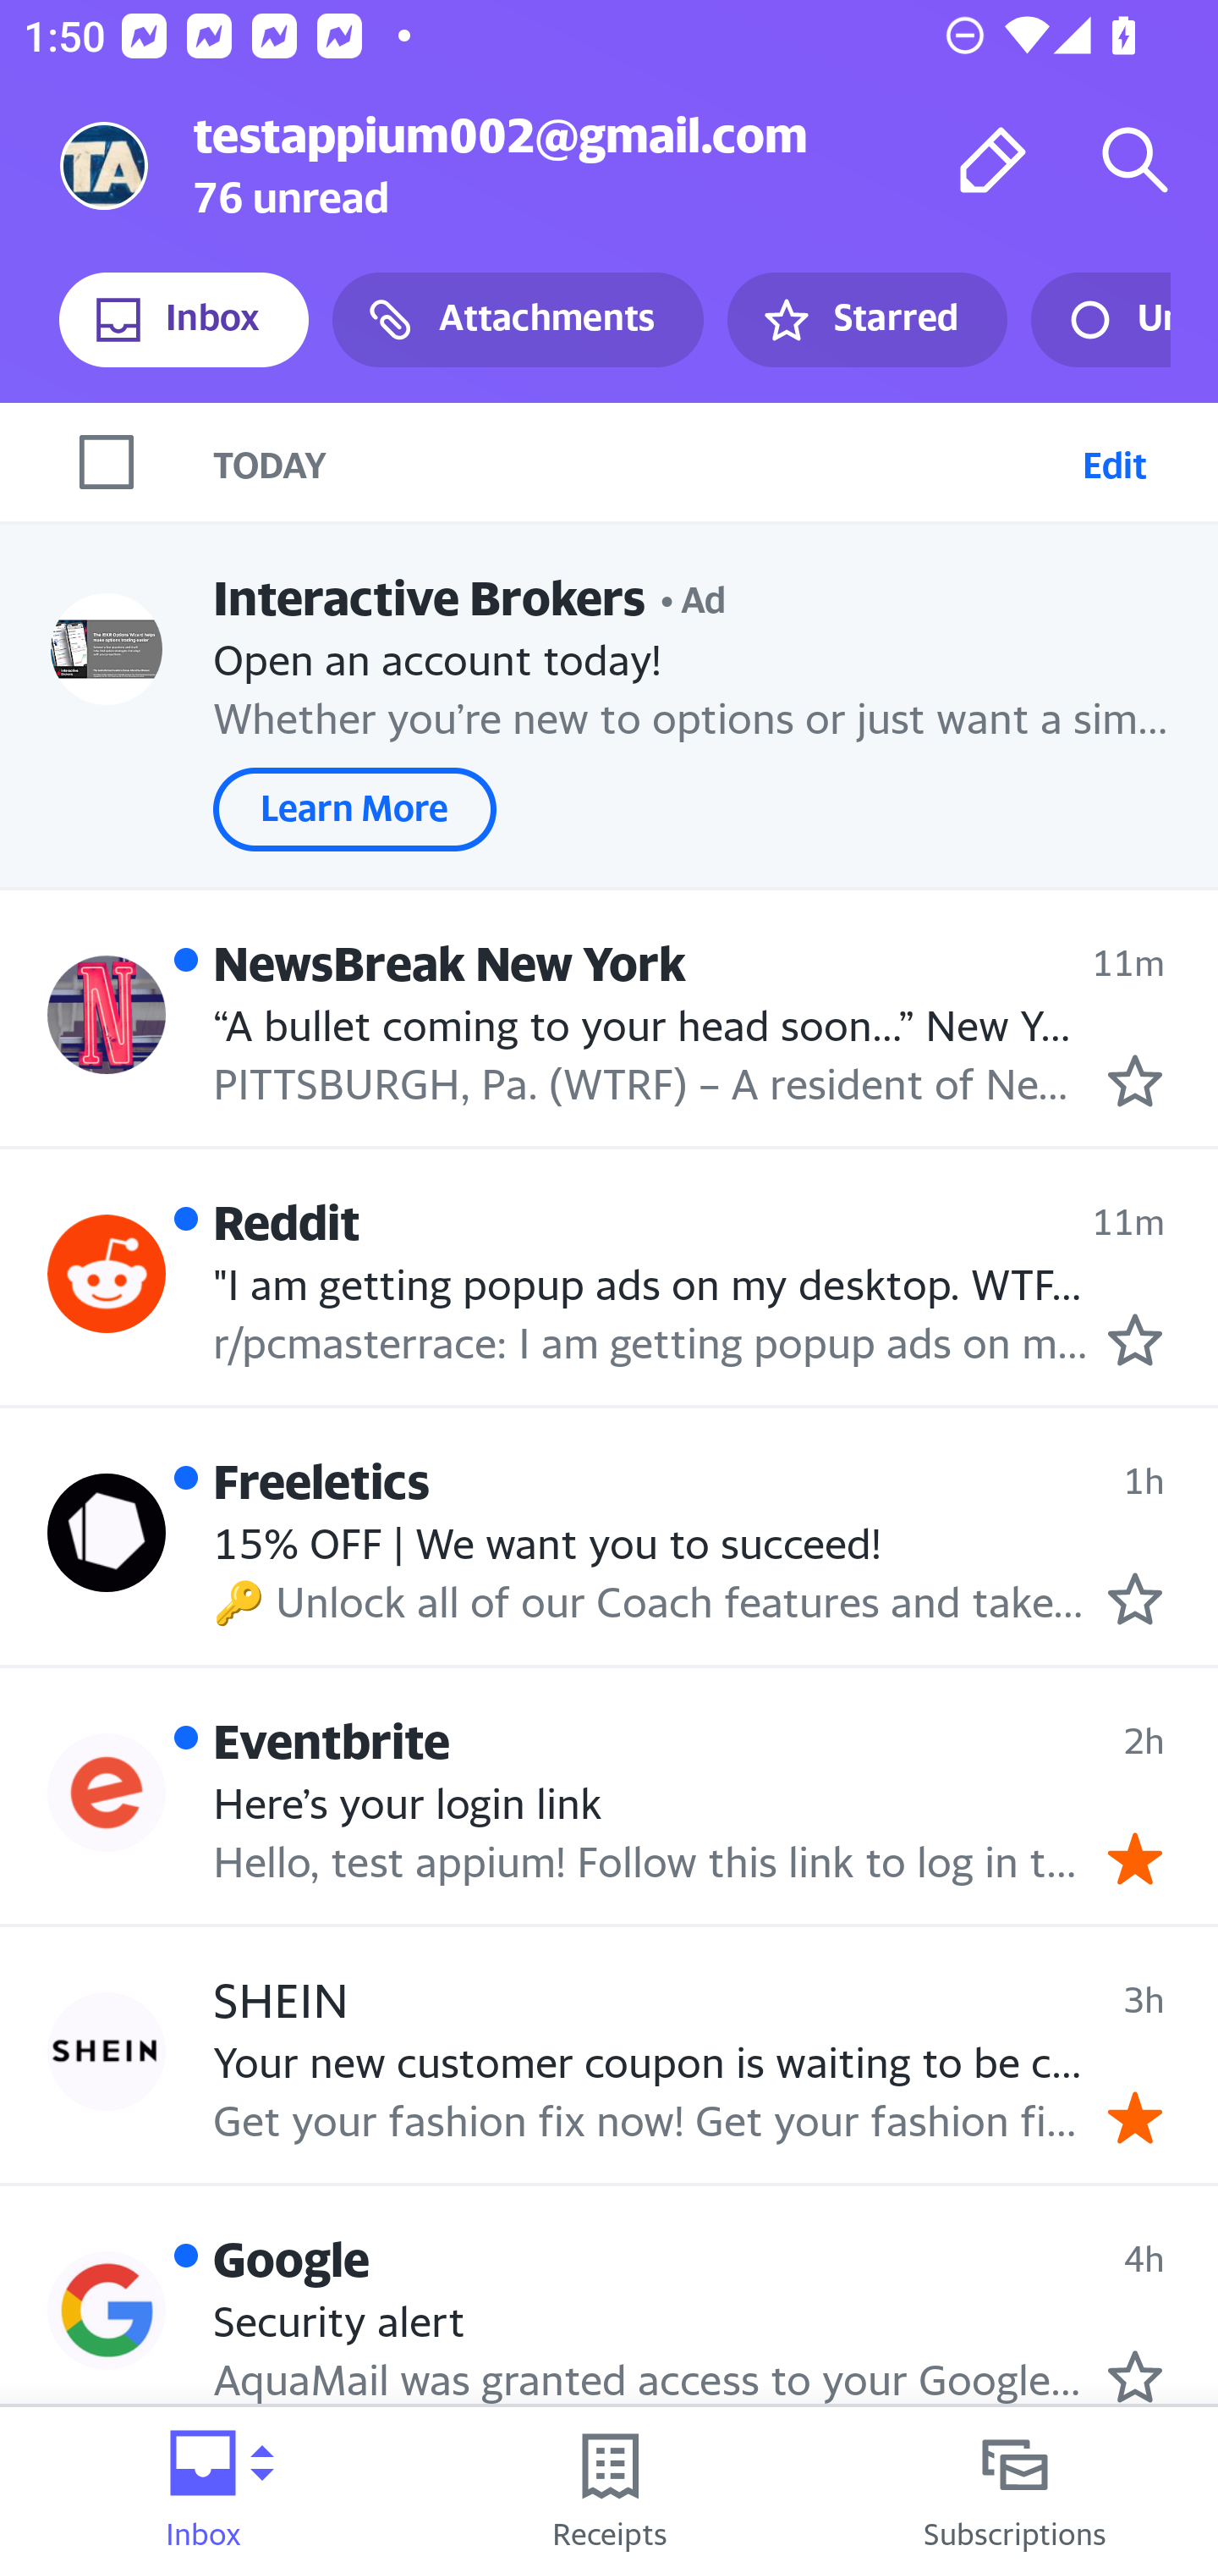 The height and width of the screenshot is (2573, 1218). Describe the element at coordinates (107, 1273) in the screenshot. I see `Profile
Reddit` at that location.